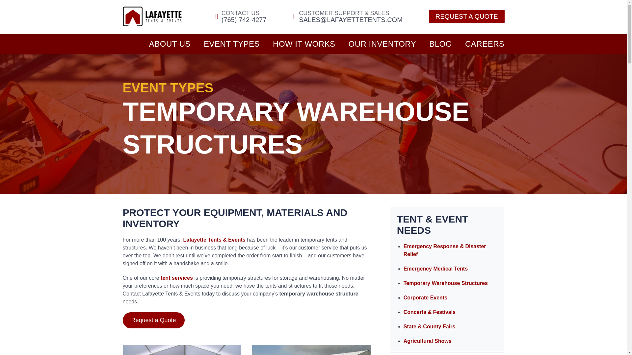 This screenshot has width=632, height=355. What do you see at coordinates (176, 278) in the screenshot?
I see `tent services` at bounding box center [176, 278].